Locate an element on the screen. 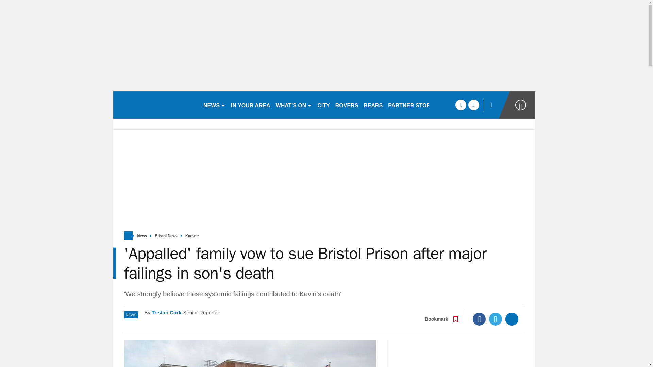 This screenshot has width=653, height=367. BEARS is located at coordinates (373, 105).